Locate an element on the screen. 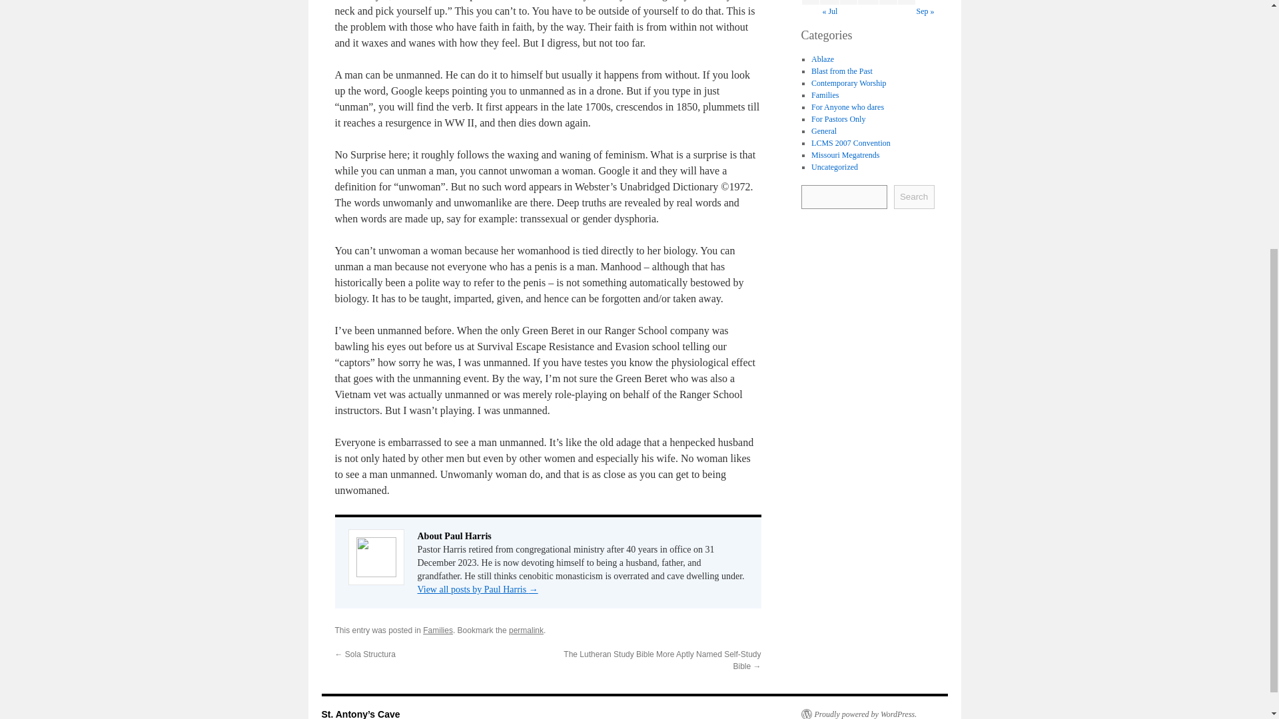  Contemporary Worship is located at coordinates (849, 82).